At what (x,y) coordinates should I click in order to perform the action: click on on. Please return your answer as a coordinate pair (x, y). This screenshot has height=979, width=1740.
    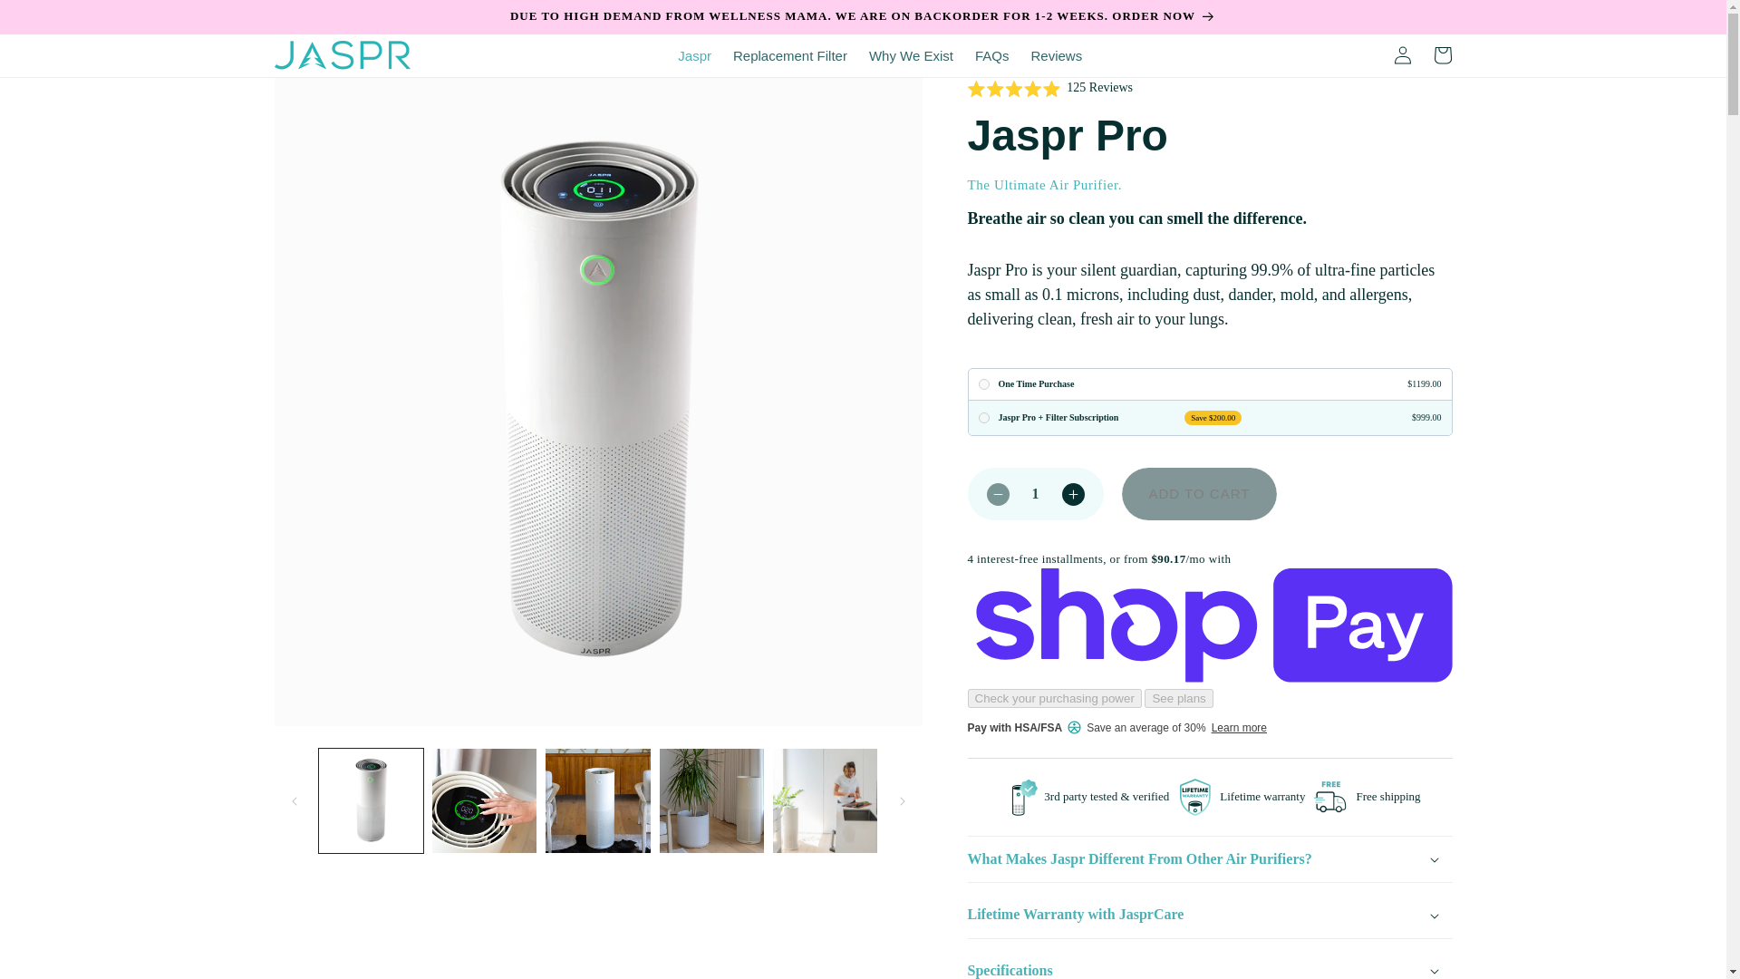
    Looking at the image, I should click on (984, 383).